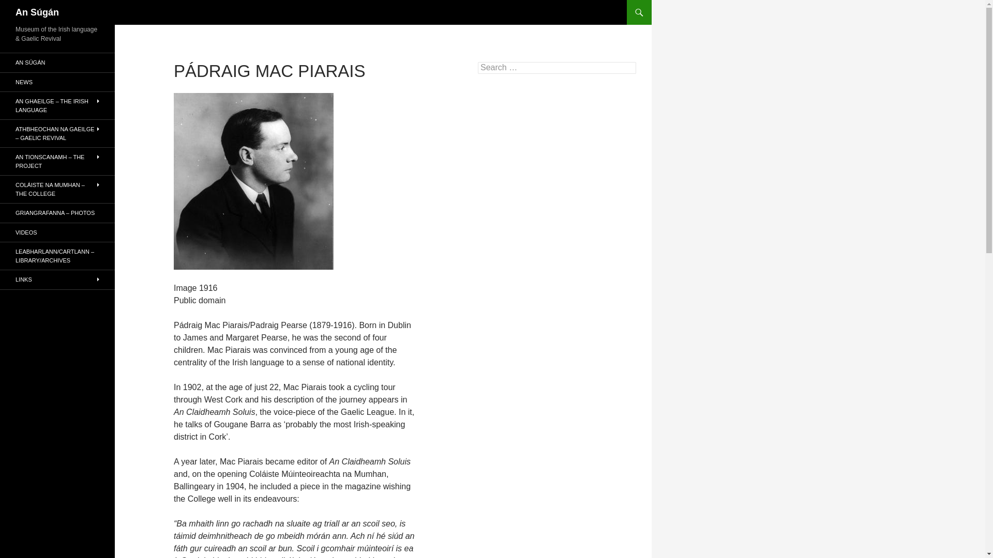 The width and height of the screenshot is (993, 558). Describe the element at coordinates (57, 280) in the screenshot. I see `LINKS` at that location.